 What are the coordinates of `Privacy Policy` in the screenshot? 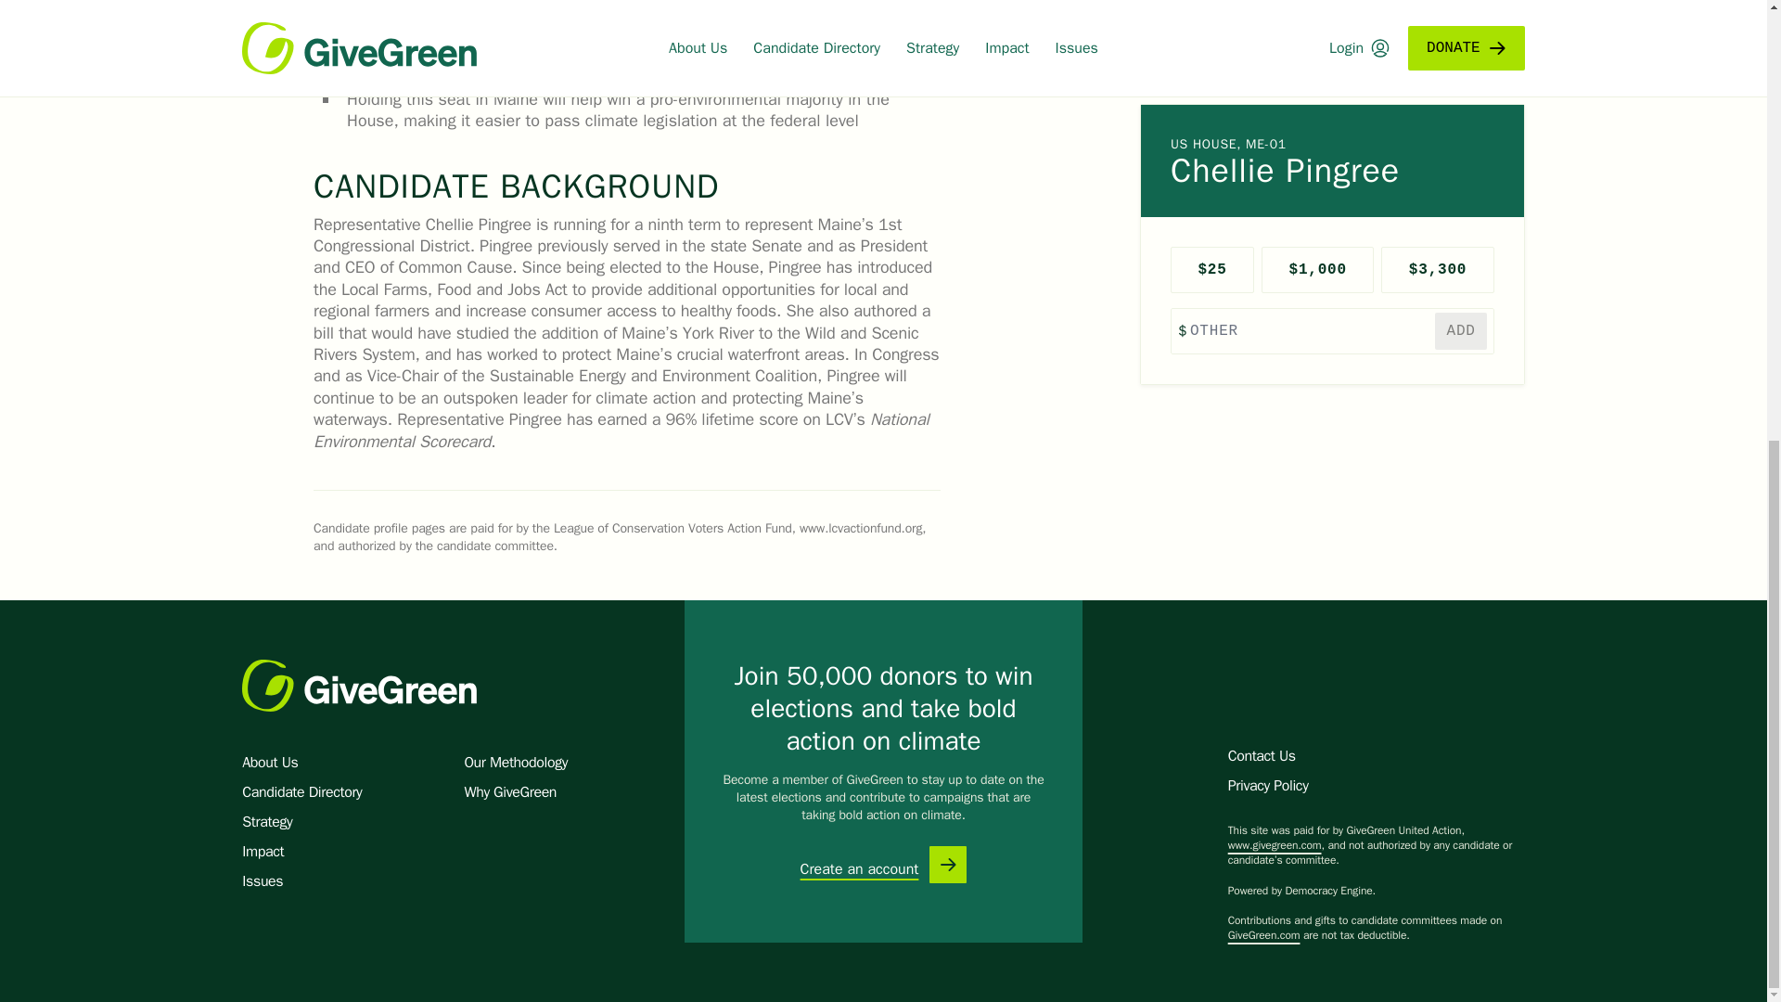 It's located at (1267, 785).